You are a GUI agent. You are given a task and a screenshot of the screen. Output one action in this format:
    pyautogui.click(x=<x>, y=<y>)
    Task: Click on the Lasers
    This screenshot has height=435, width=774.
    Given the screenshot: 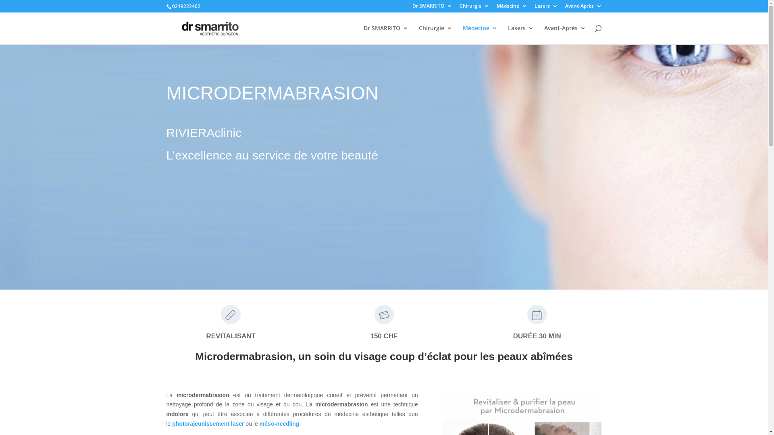 What is the action you would take?
    pyautogui.click(x=521, y=35)
    